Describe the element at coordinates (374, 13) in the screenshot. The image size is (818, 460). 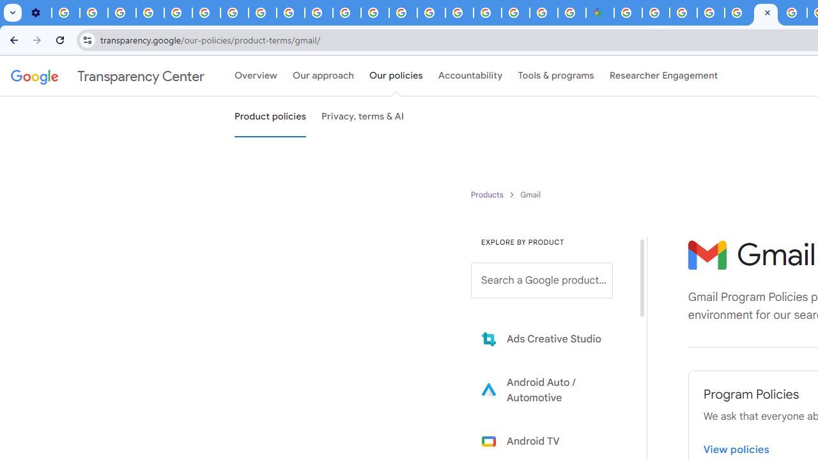
I see `Privacy Help Center - Policies Help` at that location.